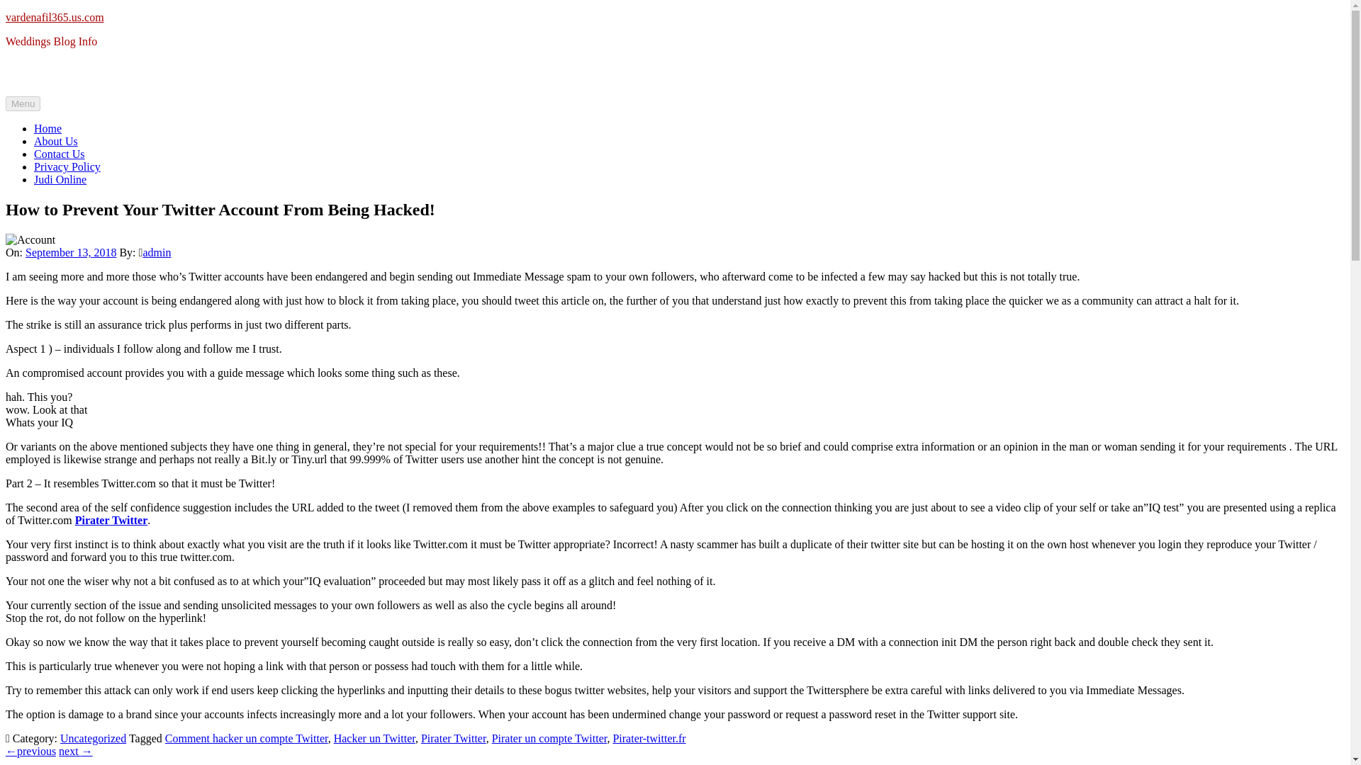 The image size is (1361, 765). I want to click on Comment hacker un compte Twitter, so click(246, 738).